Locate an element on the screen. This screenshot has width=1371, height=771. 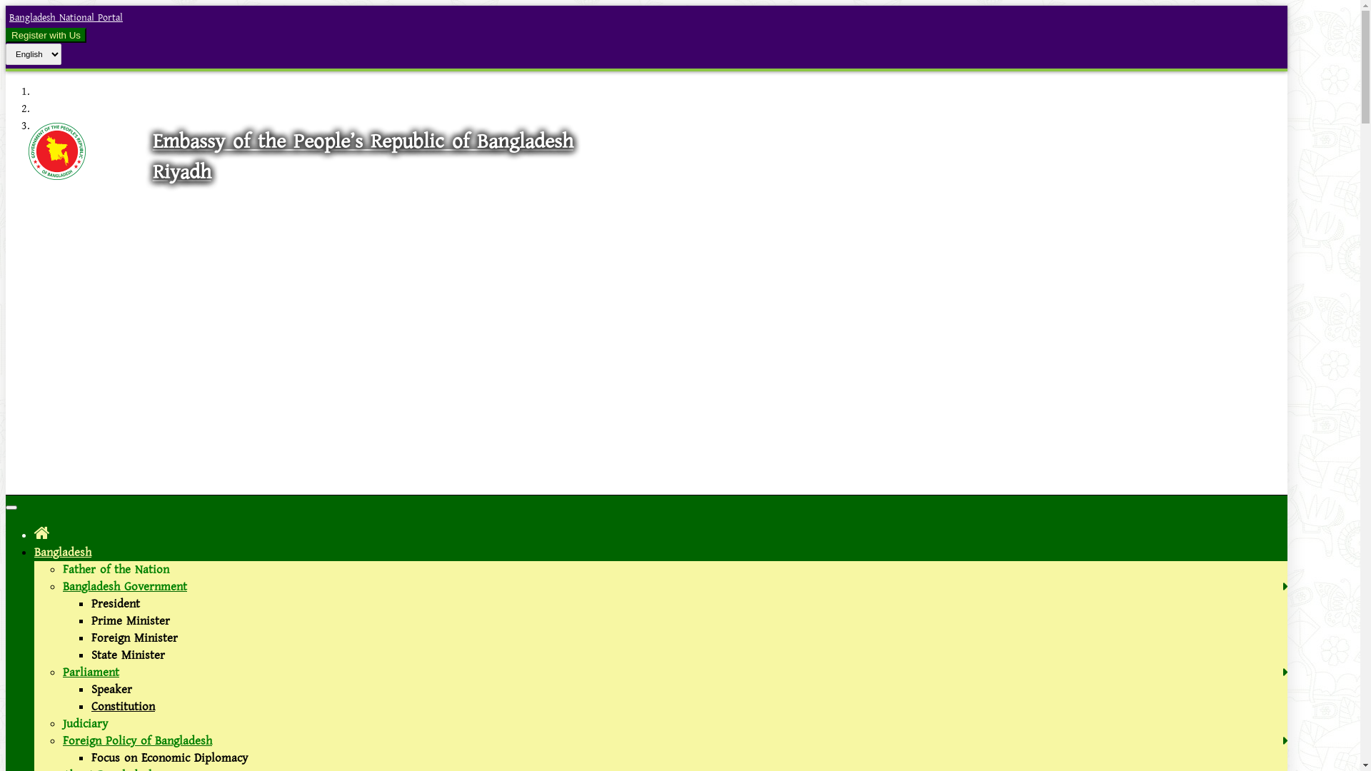
Bangladesh National Portal is located at coordinates (64, 18).